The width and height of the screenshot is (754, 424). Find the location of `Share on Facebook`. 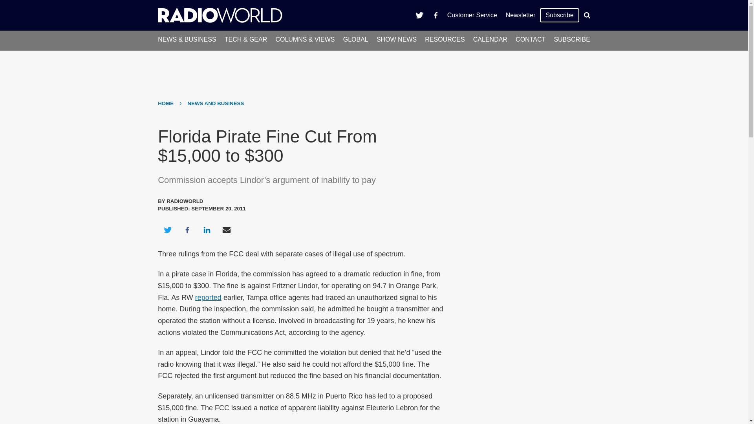

Share on Facebook is located at coordinates (187, 230).